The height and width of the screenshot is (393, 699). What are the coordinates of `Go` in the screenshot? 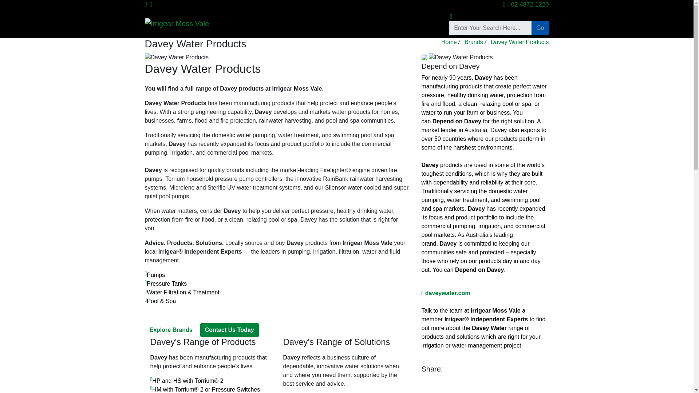 It's located at (499, 28).